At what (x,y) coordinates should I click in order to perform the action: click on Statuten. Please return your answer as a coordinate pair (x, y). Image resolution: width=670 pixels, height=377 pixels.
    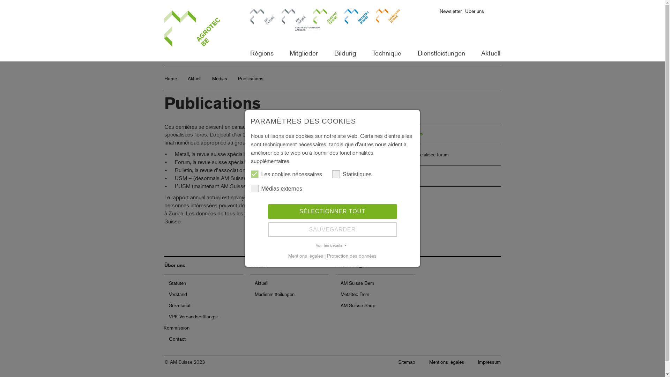
    Looking at the image, I should click on (174, 283).